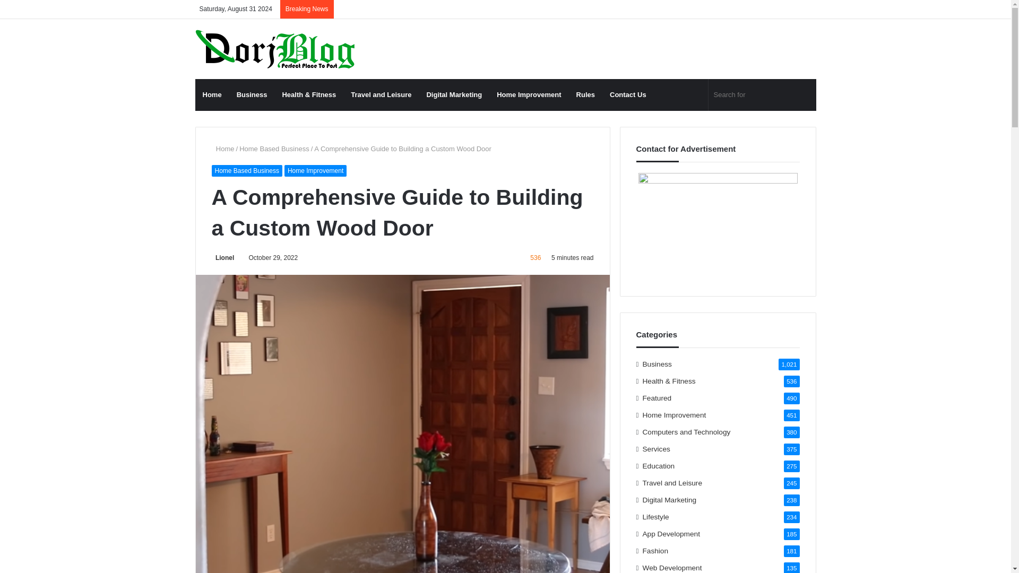  What do you see at coordinates (275, 49) in the screenshot?
I see `Dorj Blog` at bounding box center [275, 49].